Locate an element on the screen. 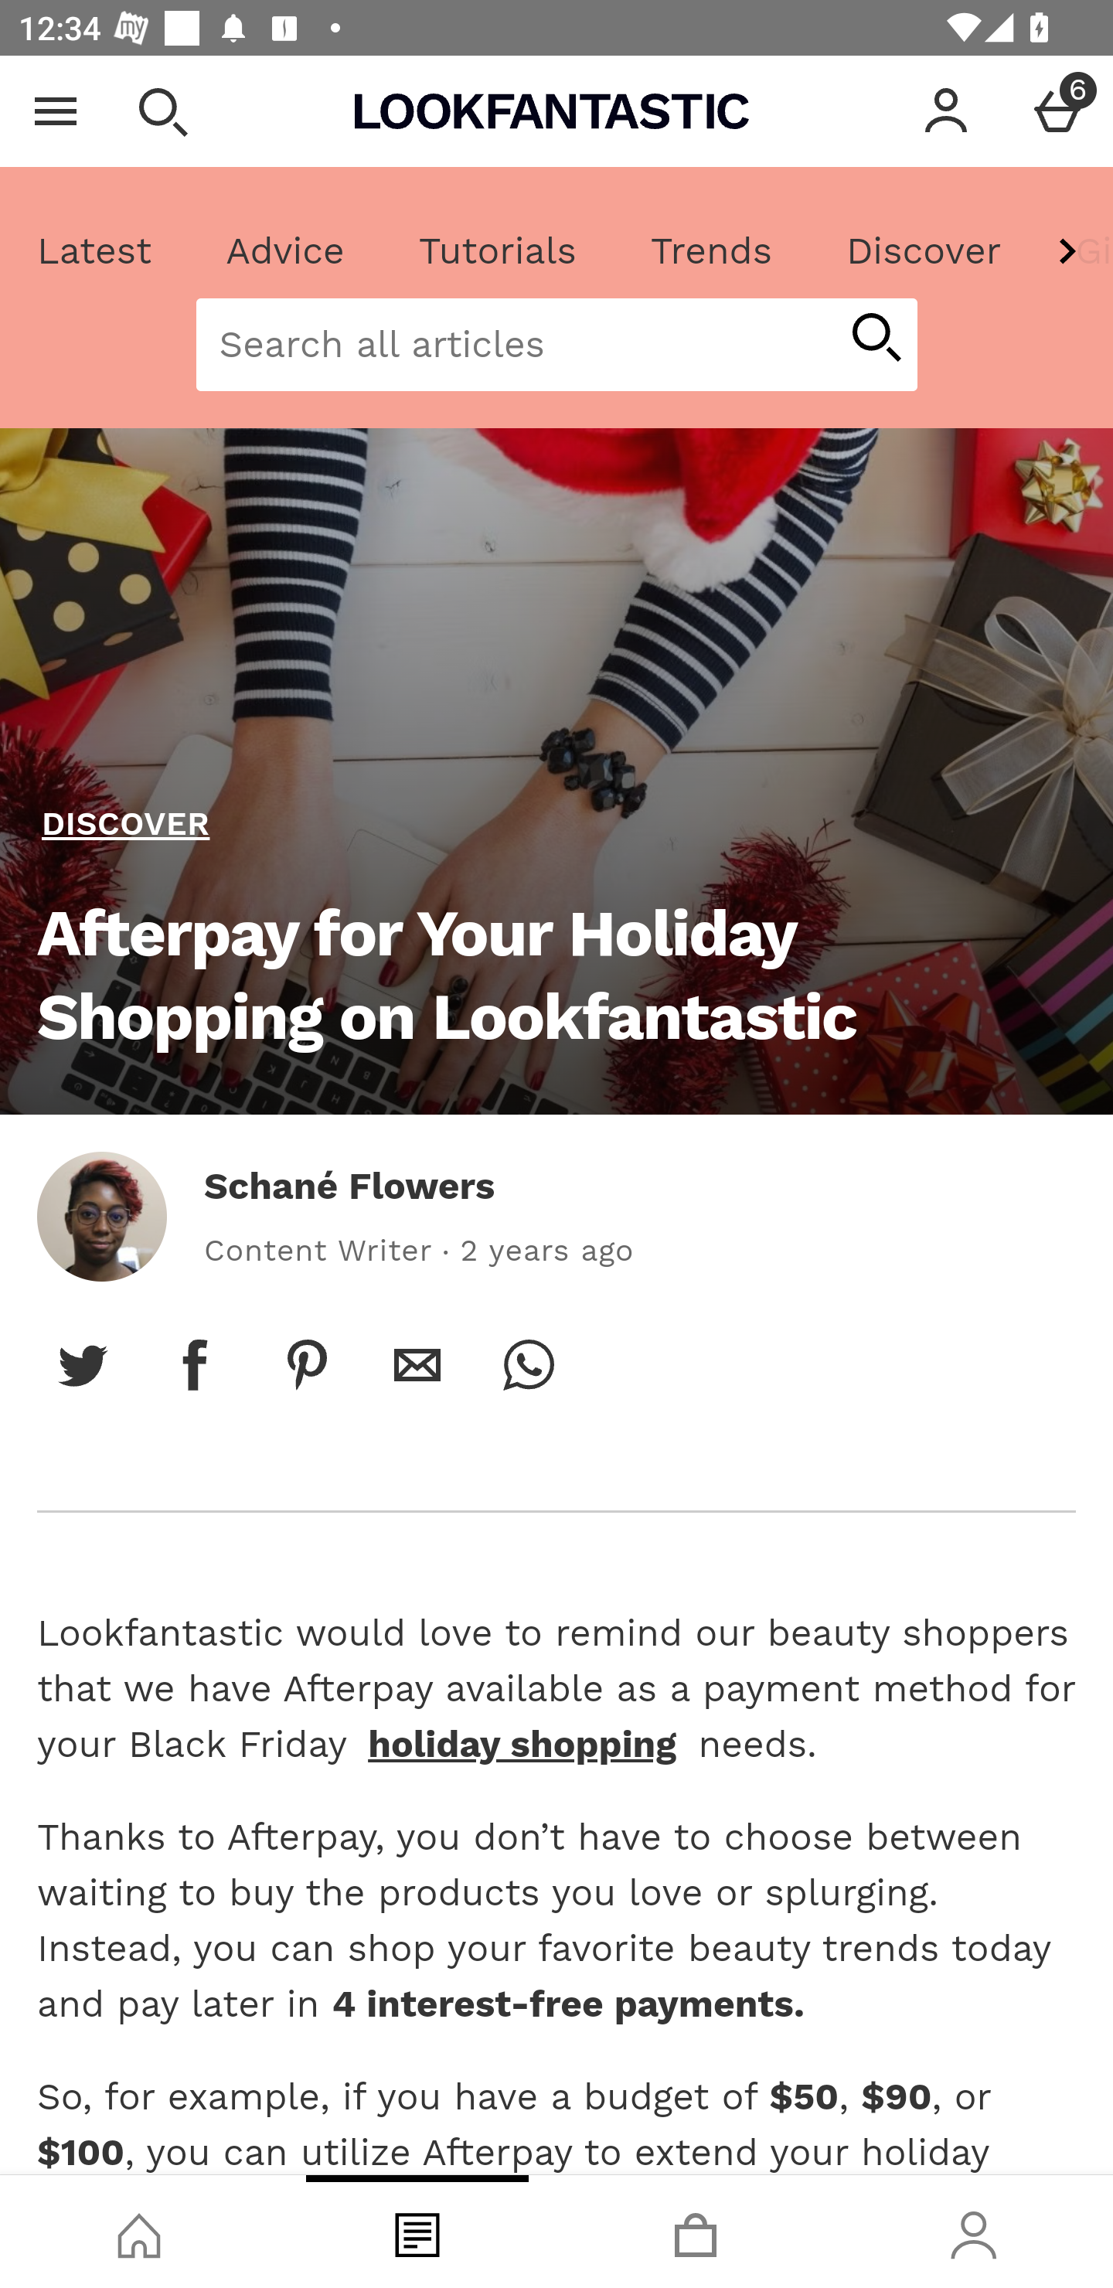 The image size is (1113, 2288). Gift Guide is located at coordinates (1074, 251).